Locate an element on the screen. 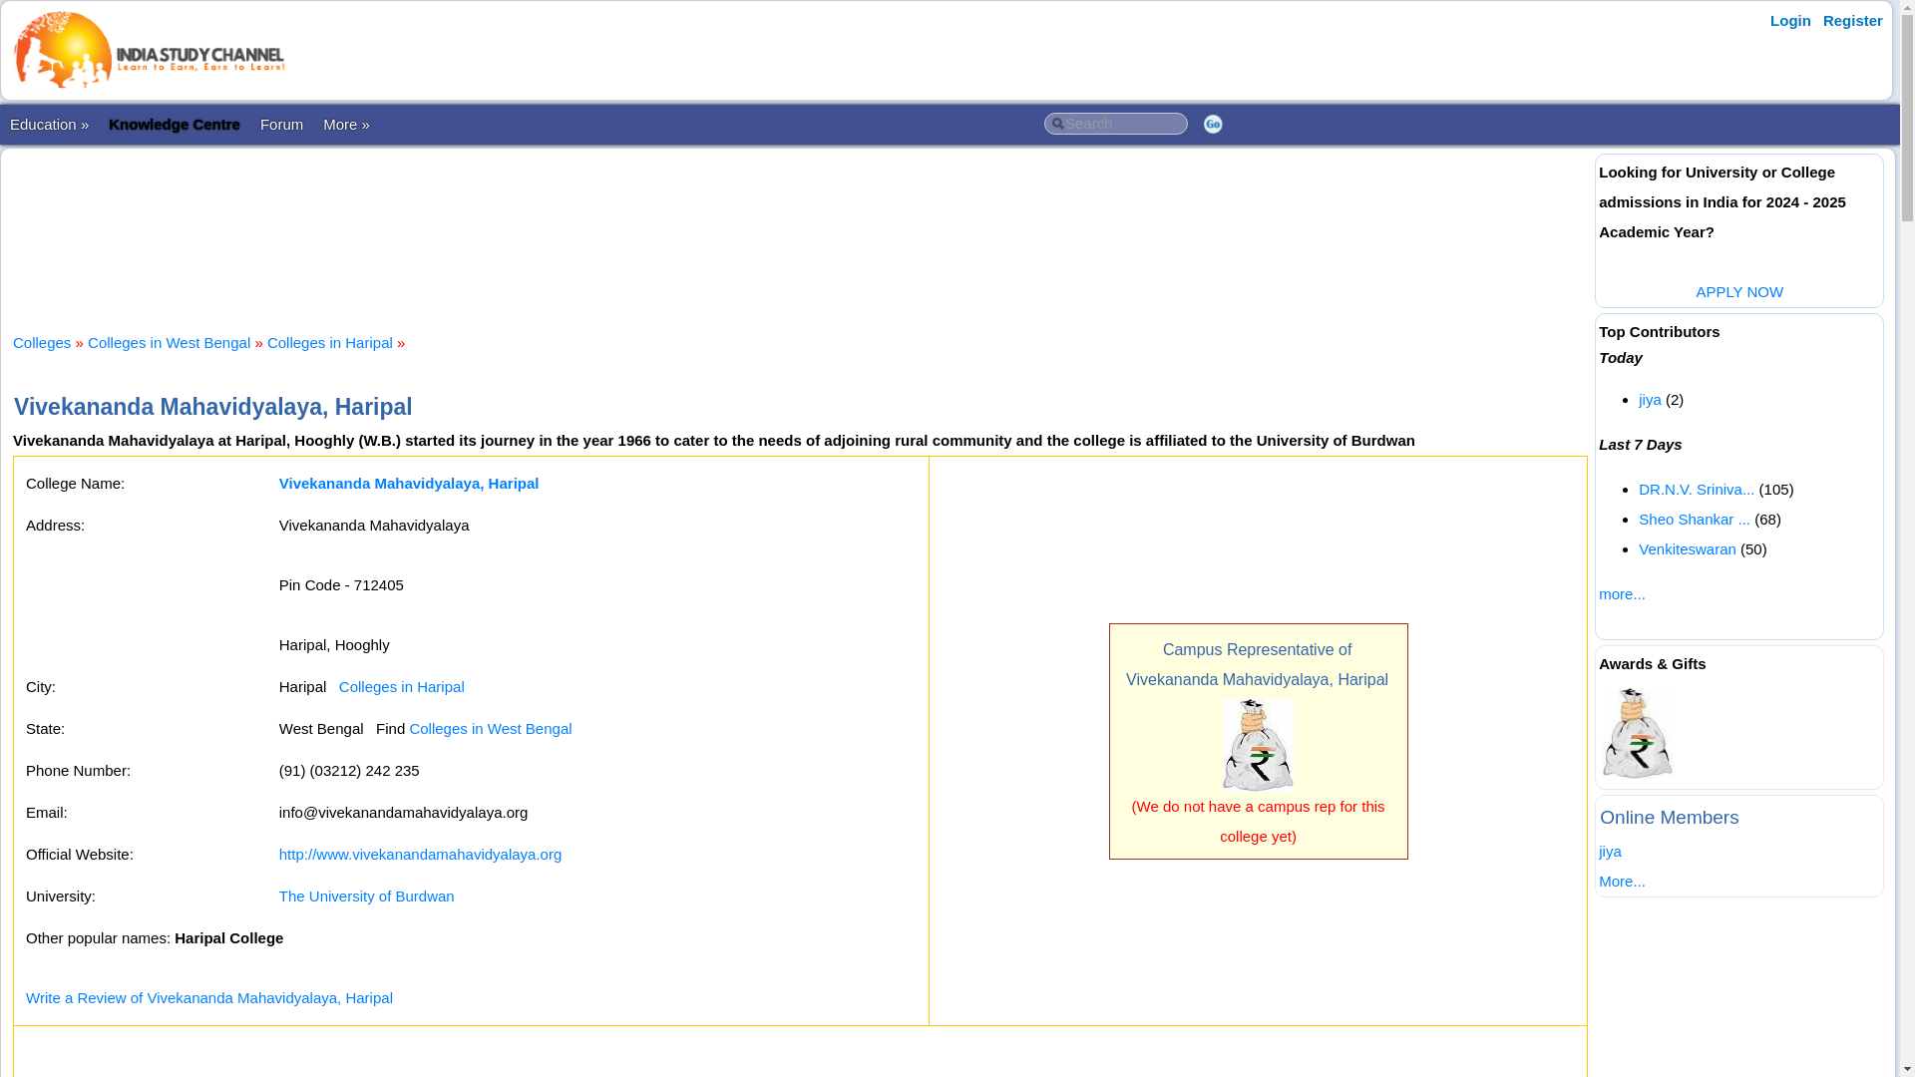 The image size is (1915, 1077). Search is located at coordinates (1115, 124).